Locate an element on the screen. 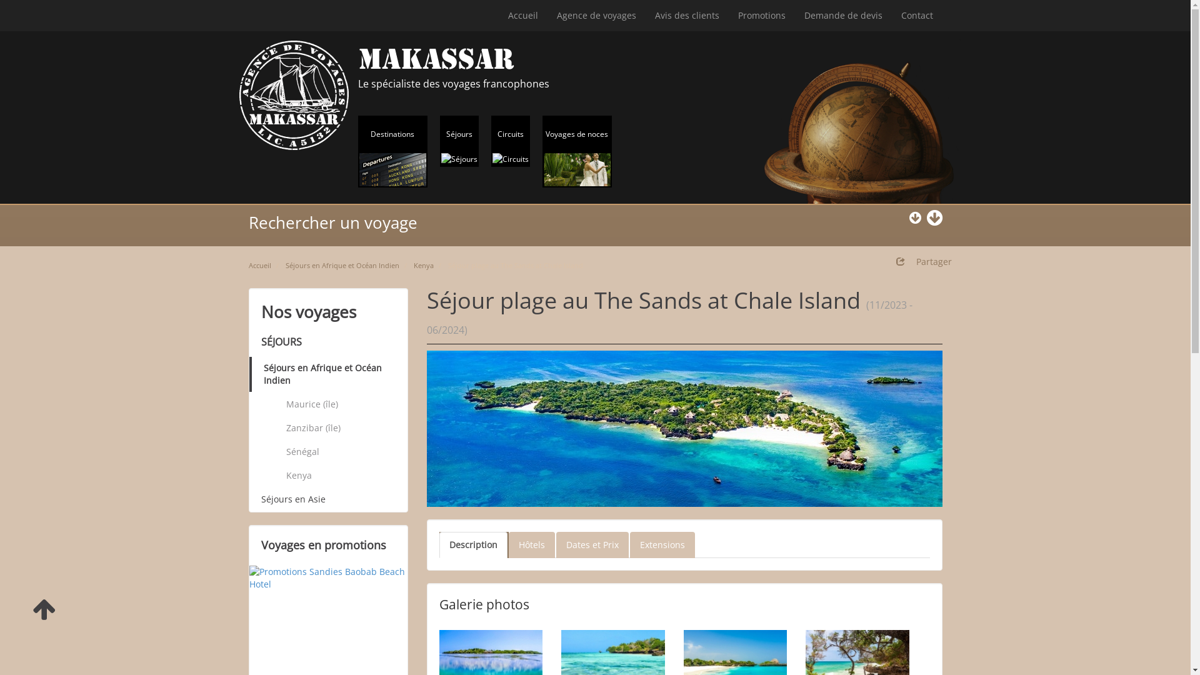  Agence de voyages is located at coordinates (596, 16).